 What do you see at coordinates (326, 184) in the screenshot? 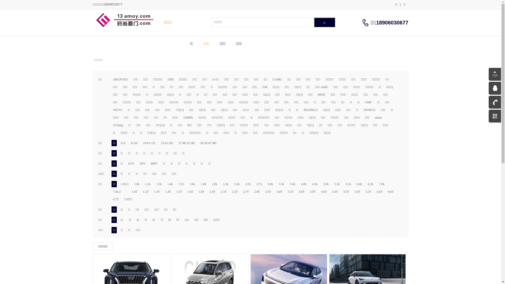
I see `5.0L` at bounding box center [326, 184].